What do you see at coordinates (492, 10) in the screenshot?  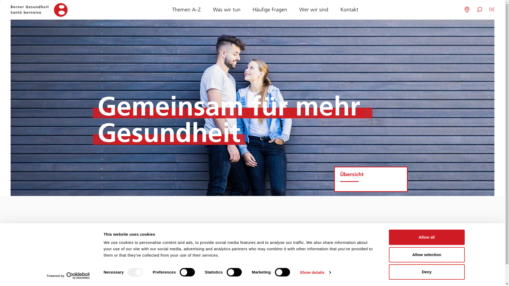 I see `DE` at bounding box center [492, 10].